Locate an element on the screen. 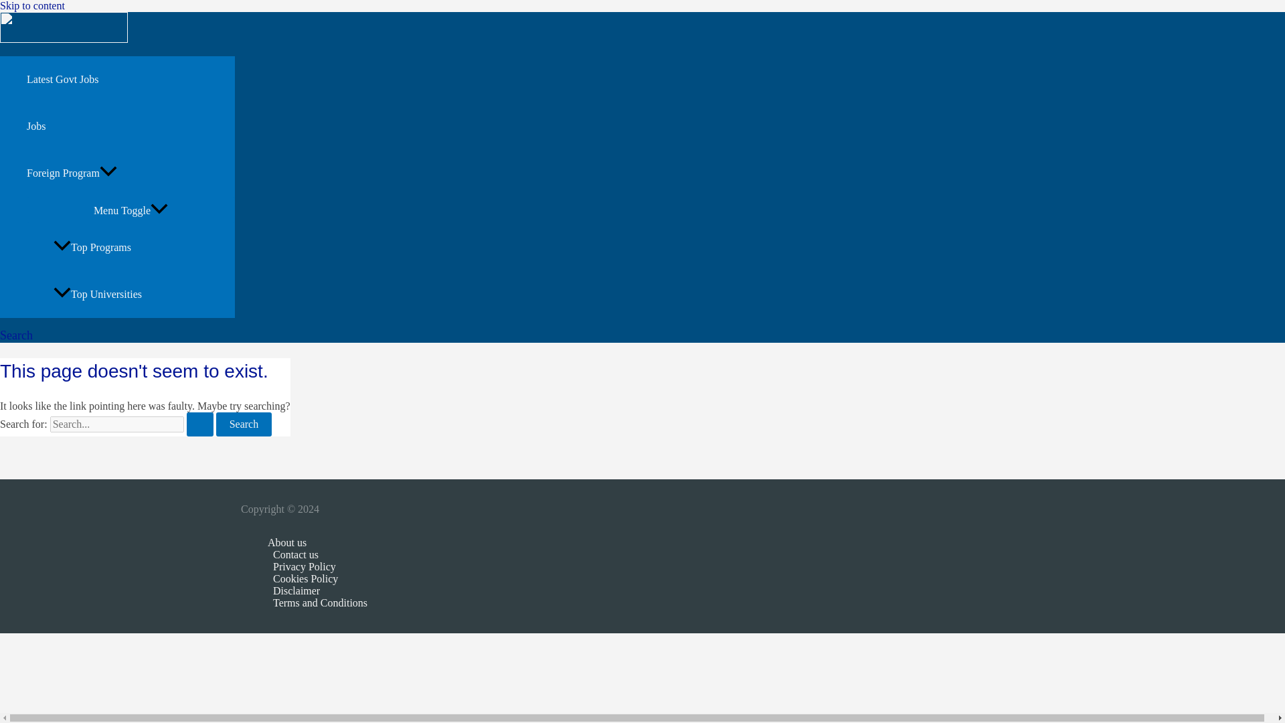  Jobs is located at coordinates (131, 126).